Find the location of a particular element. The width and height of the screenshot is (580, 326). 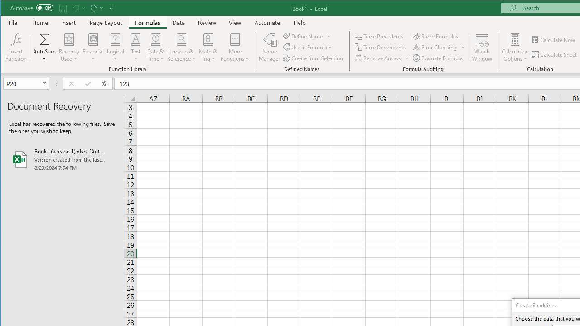

Use in Formula is located at coordinates (308, 47).